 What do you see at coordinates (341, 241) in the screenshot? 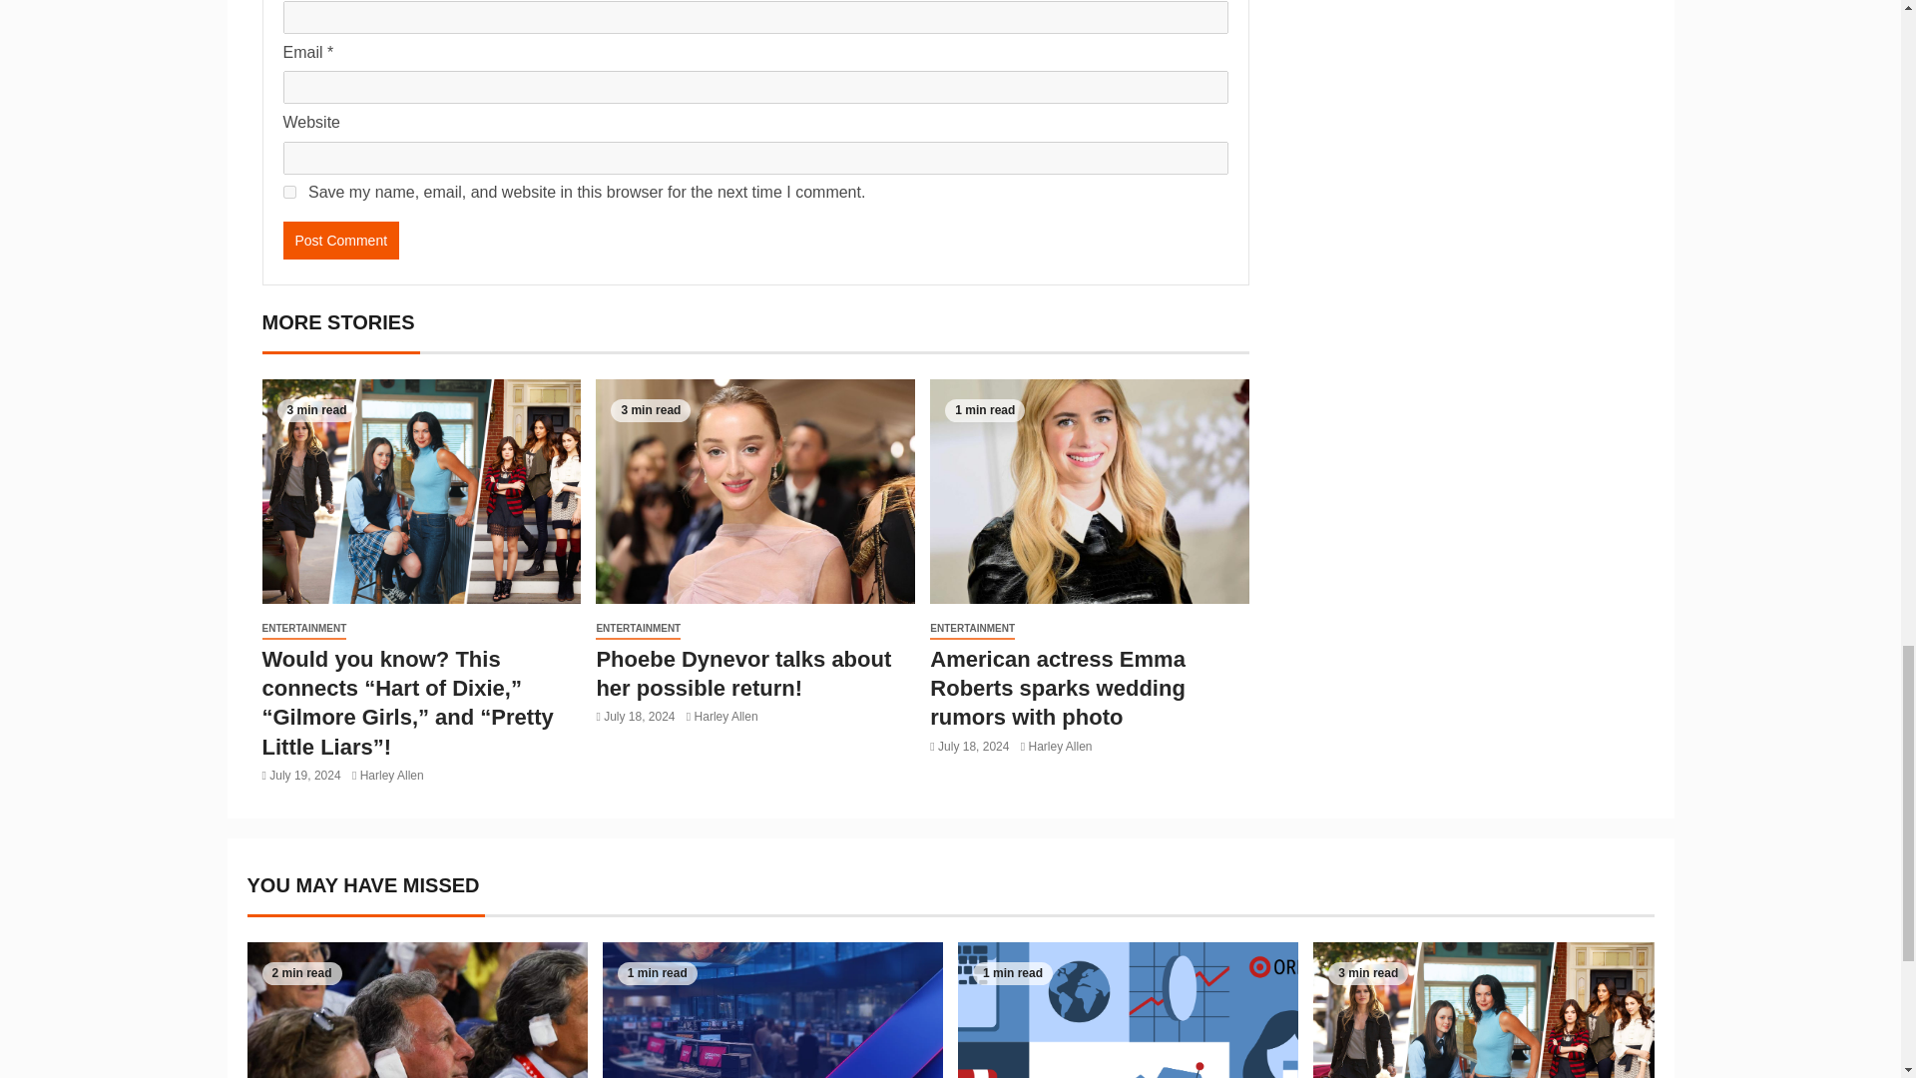
I see `Post Comment` at bounding box center [341, 241].